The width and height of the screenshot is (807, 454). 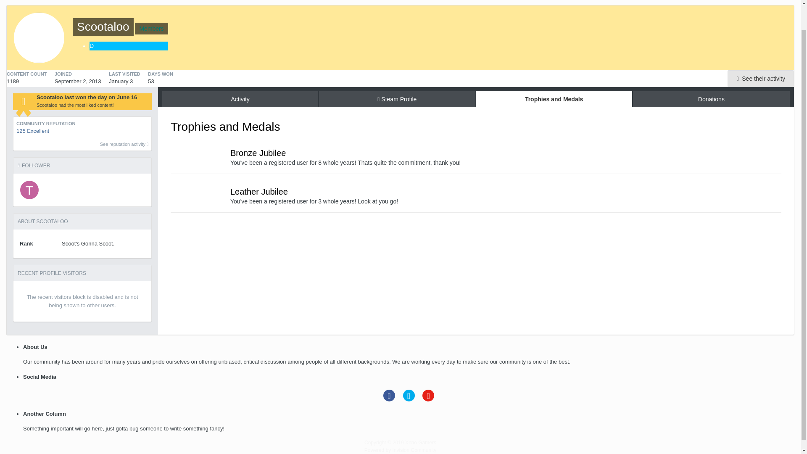 What do you see at coordinates (82, 133) in the screenshot?
I see `Scootaloo's Reputation` at bounding box center [82, 133].